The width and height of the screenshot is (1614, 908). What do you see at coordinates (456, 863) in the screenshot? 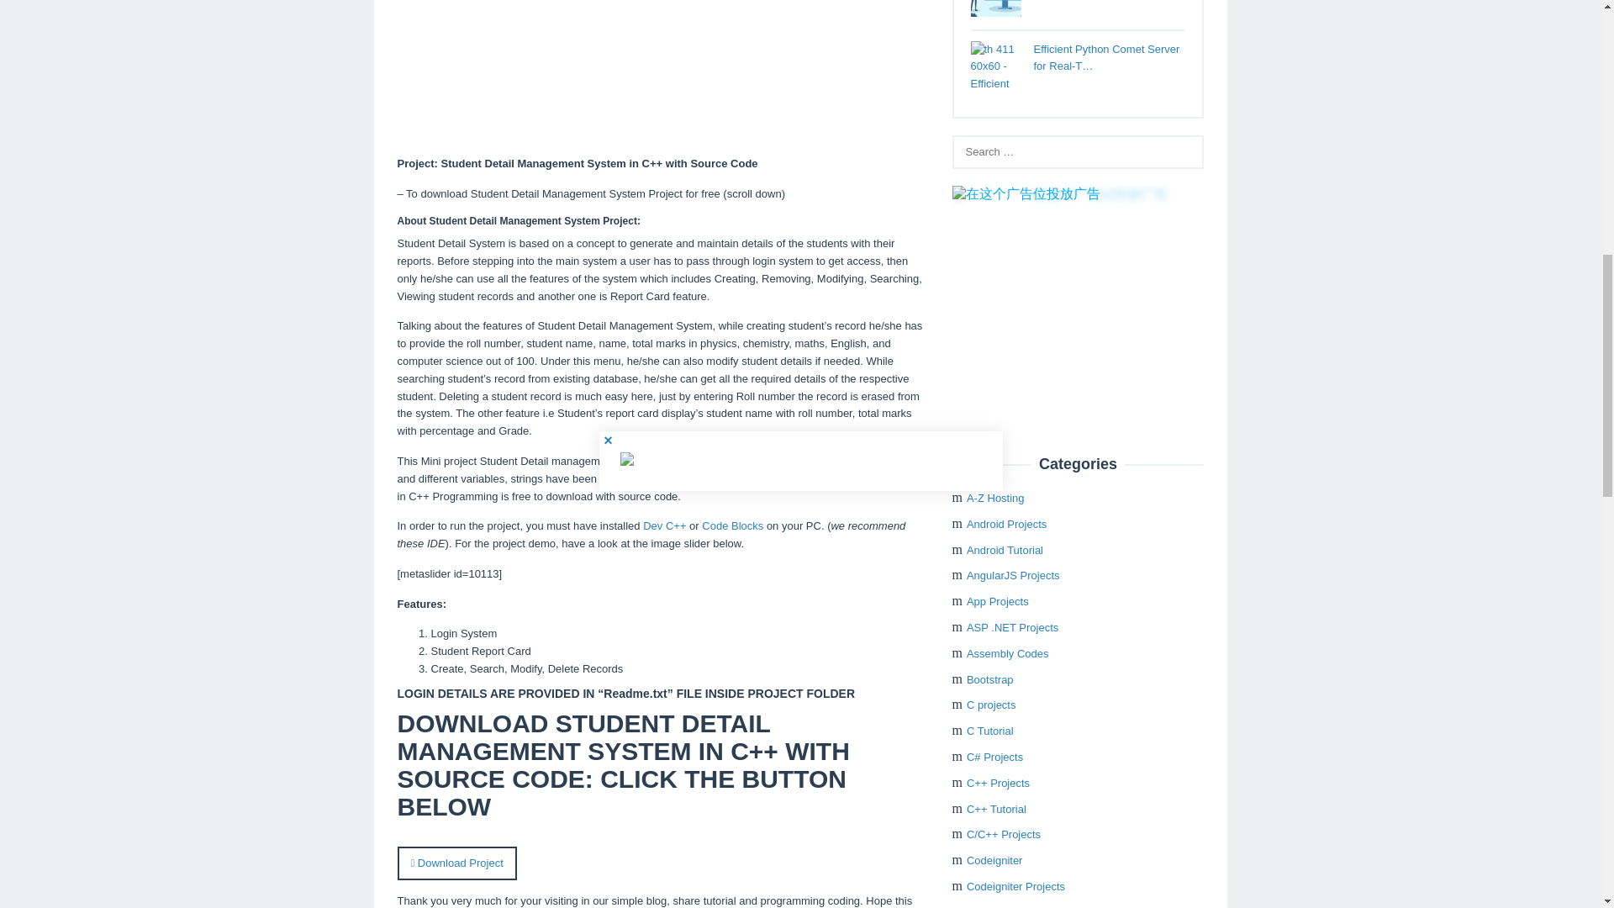
I see `Download Project` at bounding box center [456, 863].